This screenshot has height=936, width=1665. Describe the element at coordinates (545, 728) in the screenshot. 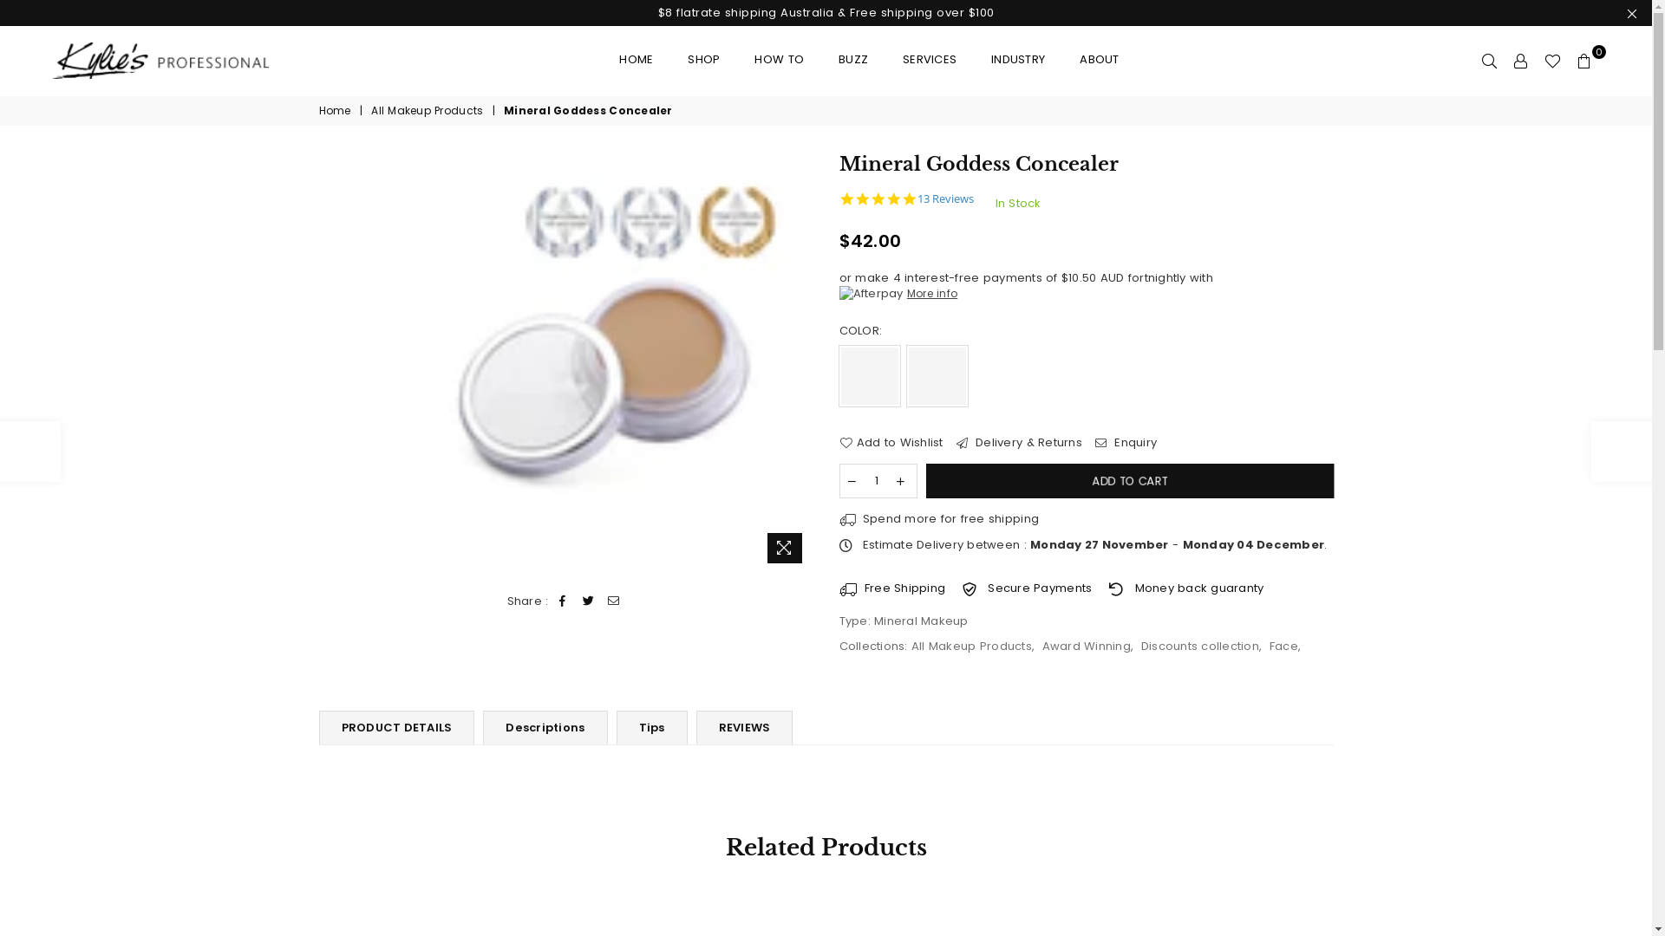

I see `Descriptions` at that location.